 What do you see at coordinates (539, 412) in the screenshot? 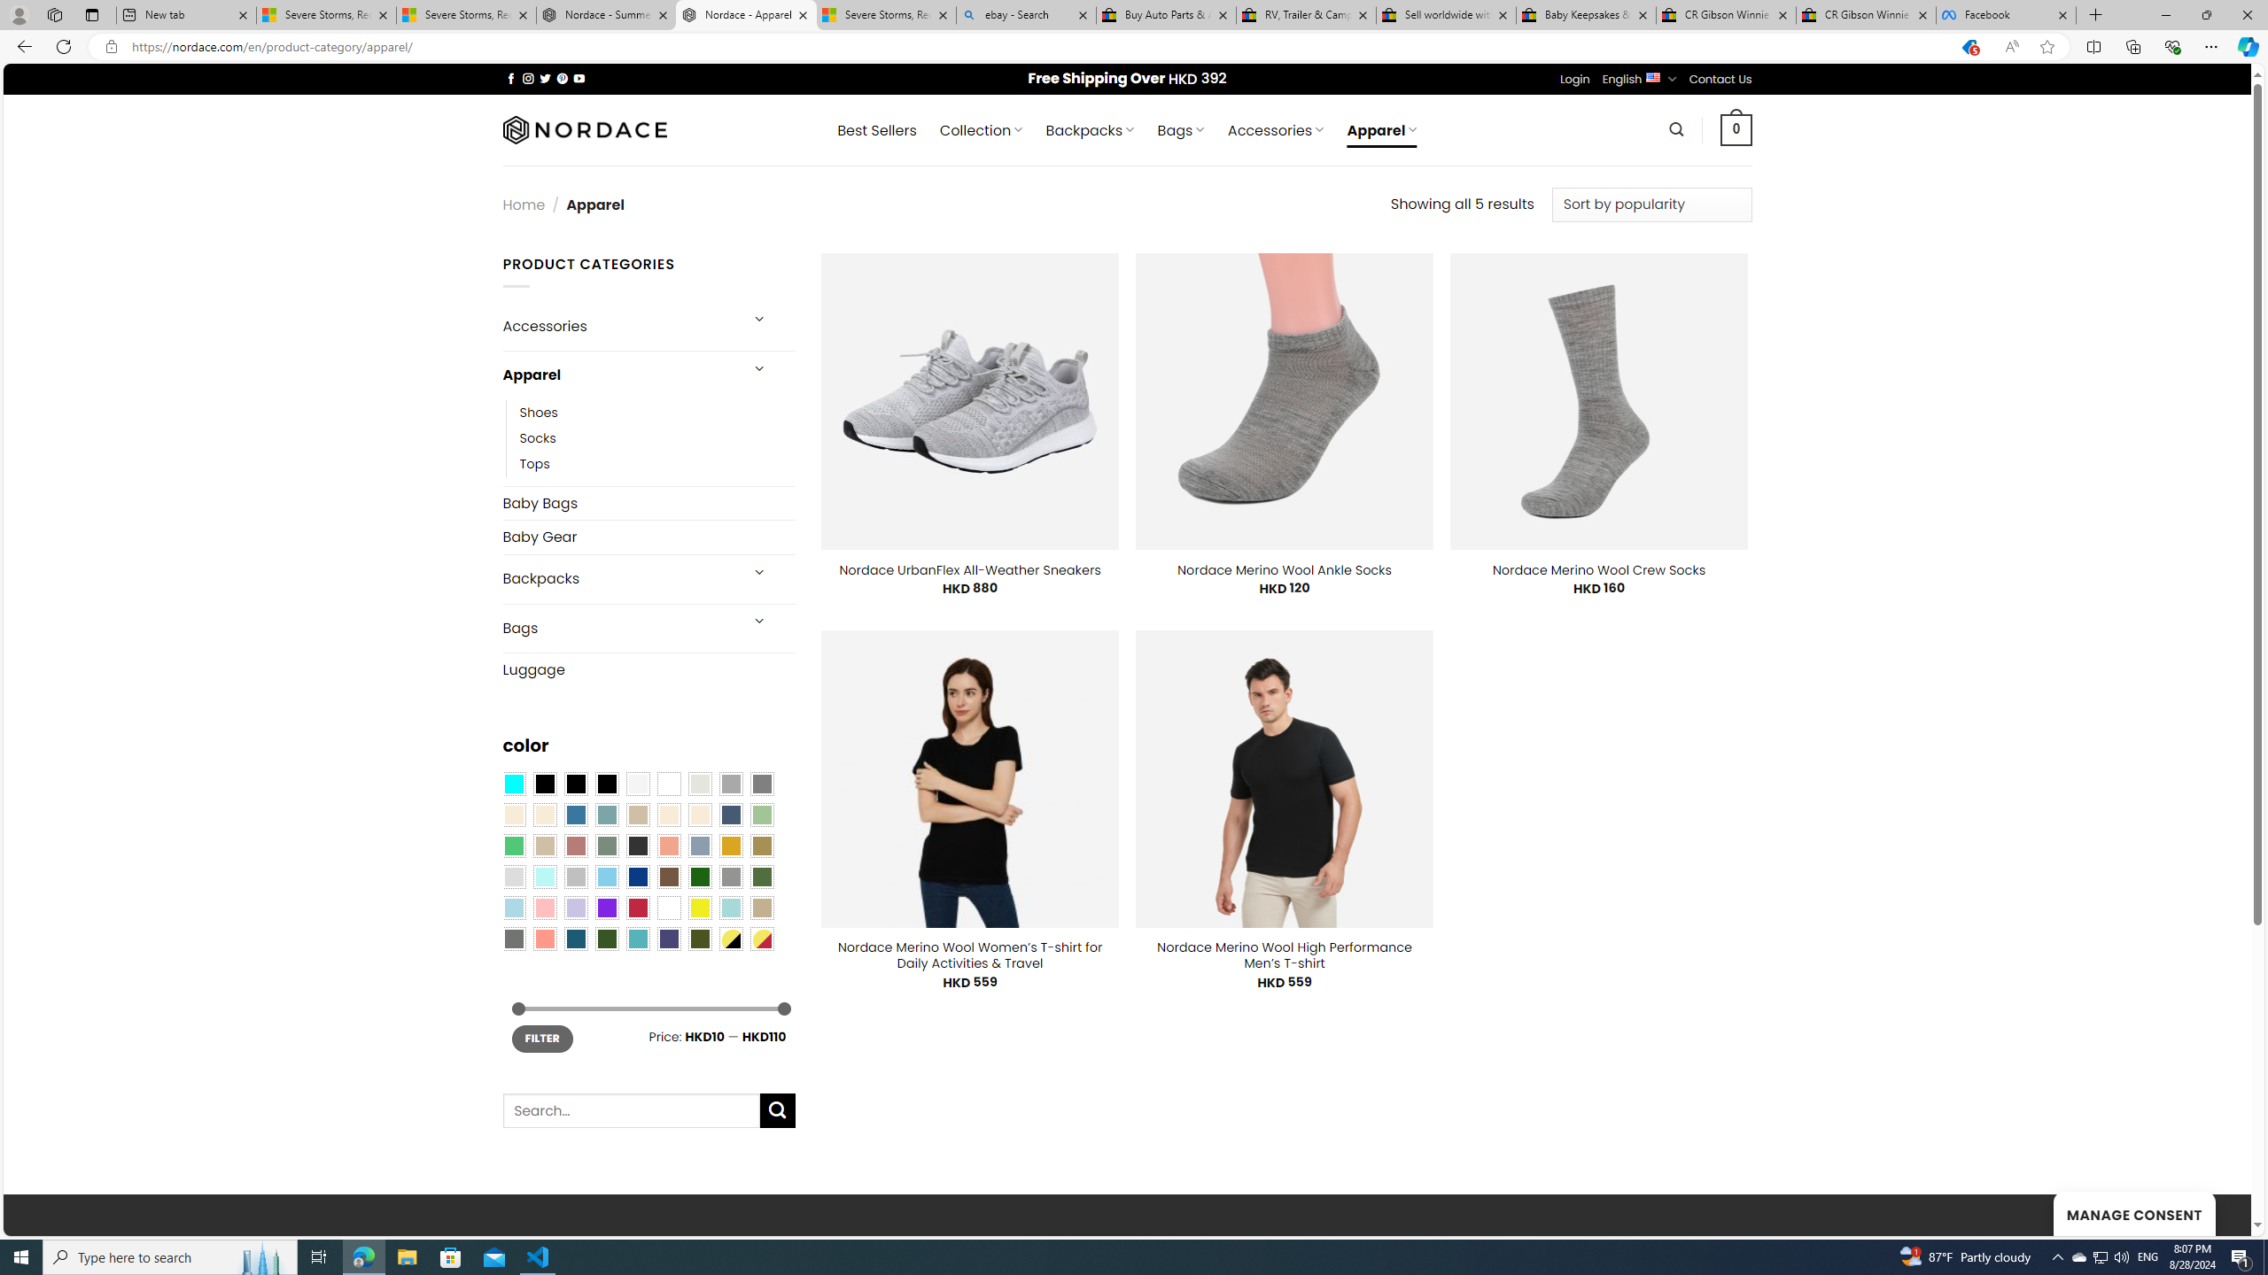
I see `Shoes` at bounding box center [539, 412].